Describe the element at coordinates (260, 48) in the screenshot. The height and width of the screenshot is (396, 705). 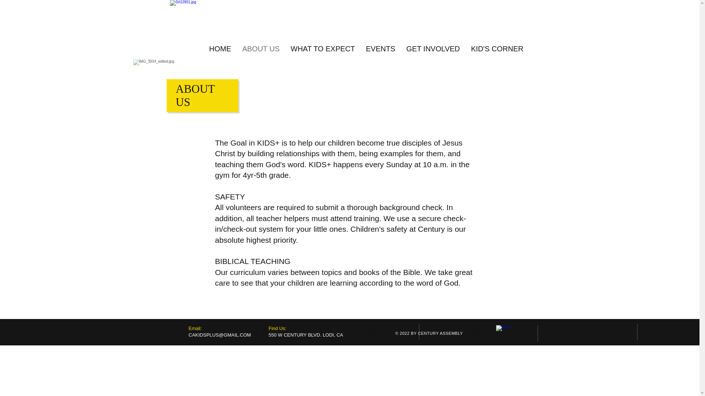
I see `ABOUT US` at that location.